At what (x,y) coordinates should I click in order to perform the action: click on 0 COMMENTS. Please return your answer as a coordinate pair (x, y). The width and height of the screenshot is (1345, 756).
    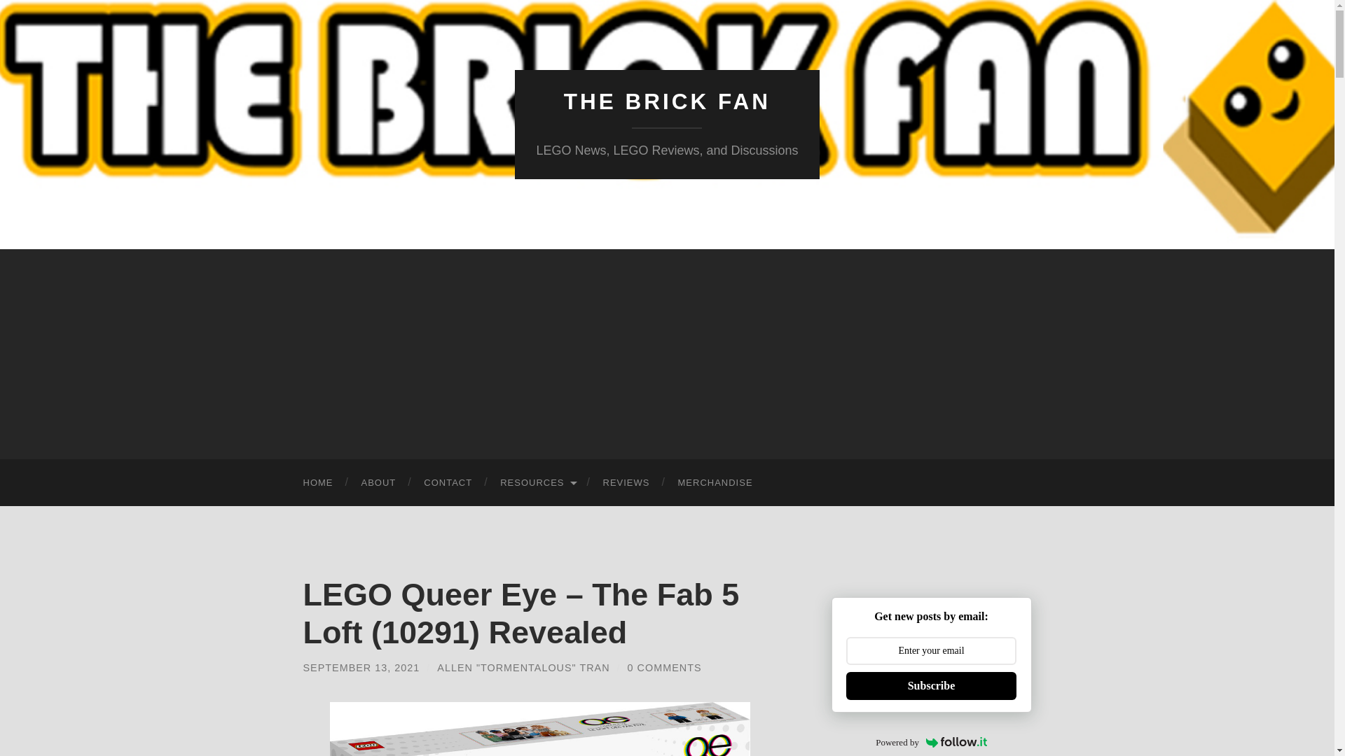
    Looking at the image, I should click on (665, 668).